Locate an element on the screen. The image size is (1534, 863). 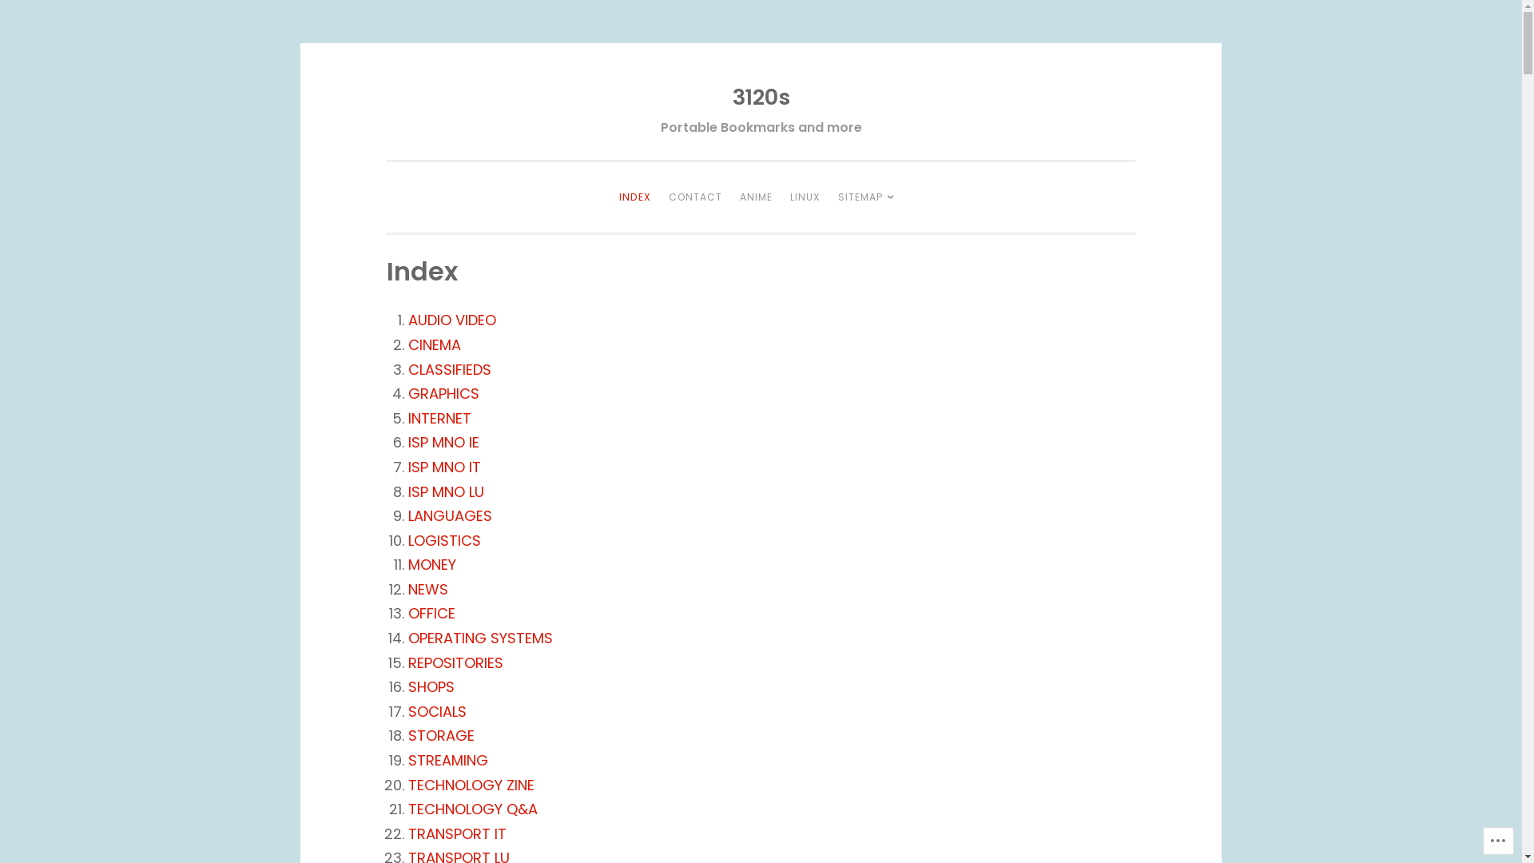
LINUX is located at coordinates (805, 197).